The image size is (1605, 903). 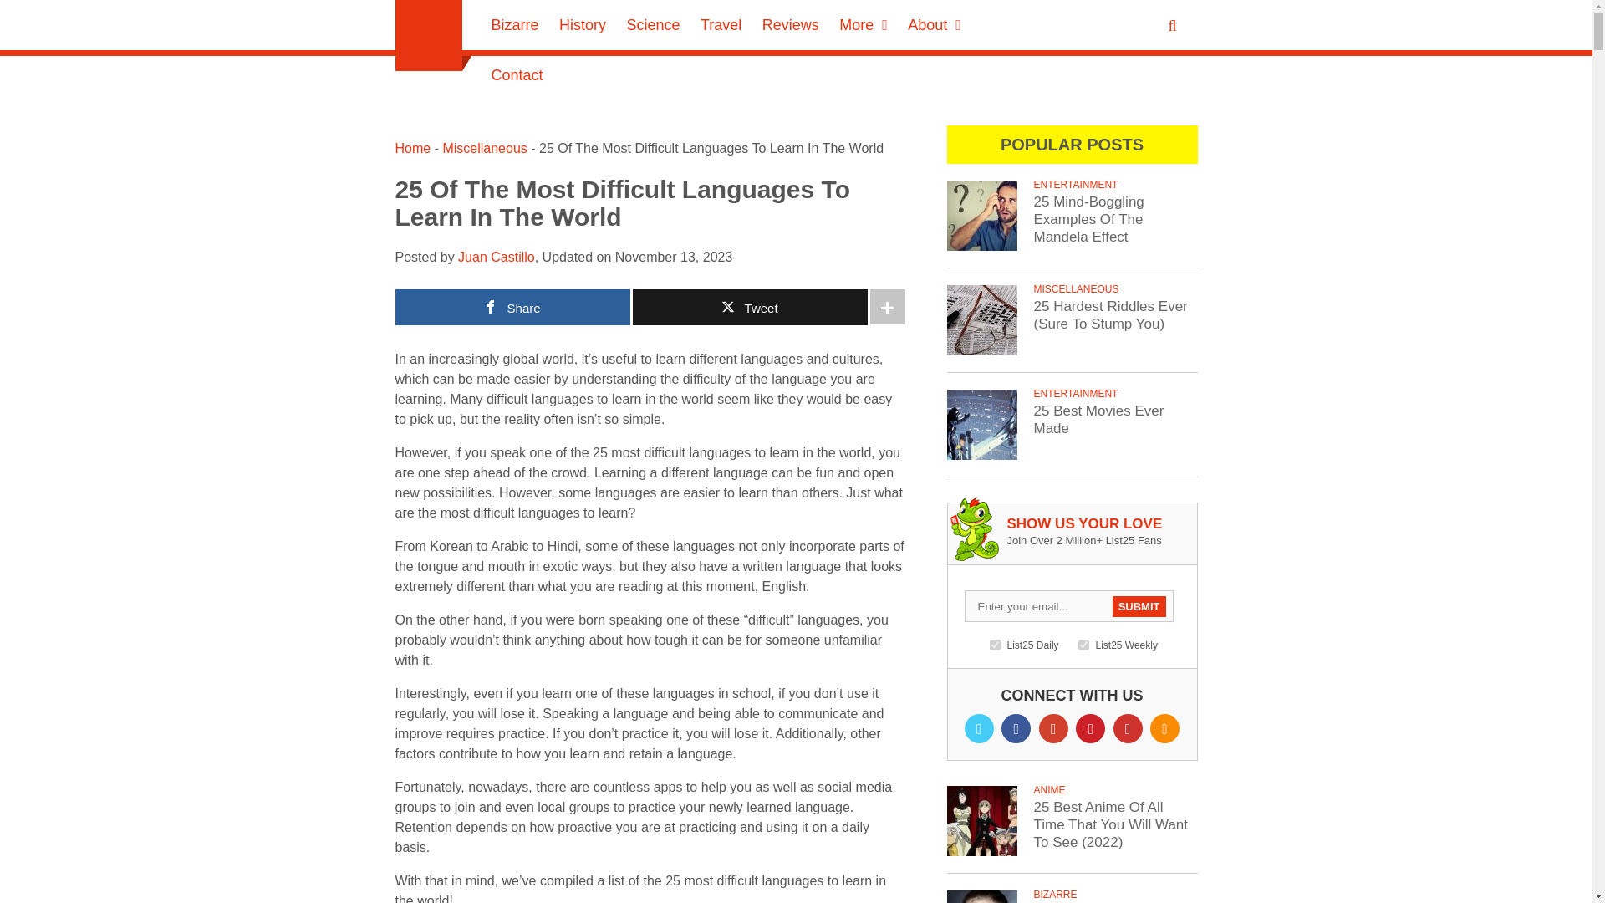 What do you see at coordinates (1139, 605) in the screenshot?
I see `Submit` at bounding box center [1139, 605].